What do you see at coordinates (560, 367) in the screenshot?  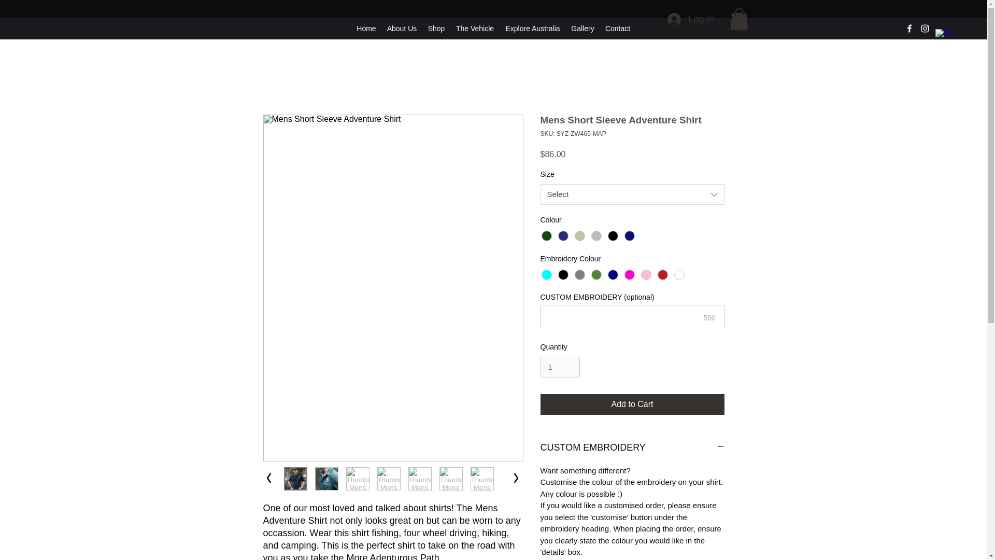 I see `1` at bounding box center [560, 367].